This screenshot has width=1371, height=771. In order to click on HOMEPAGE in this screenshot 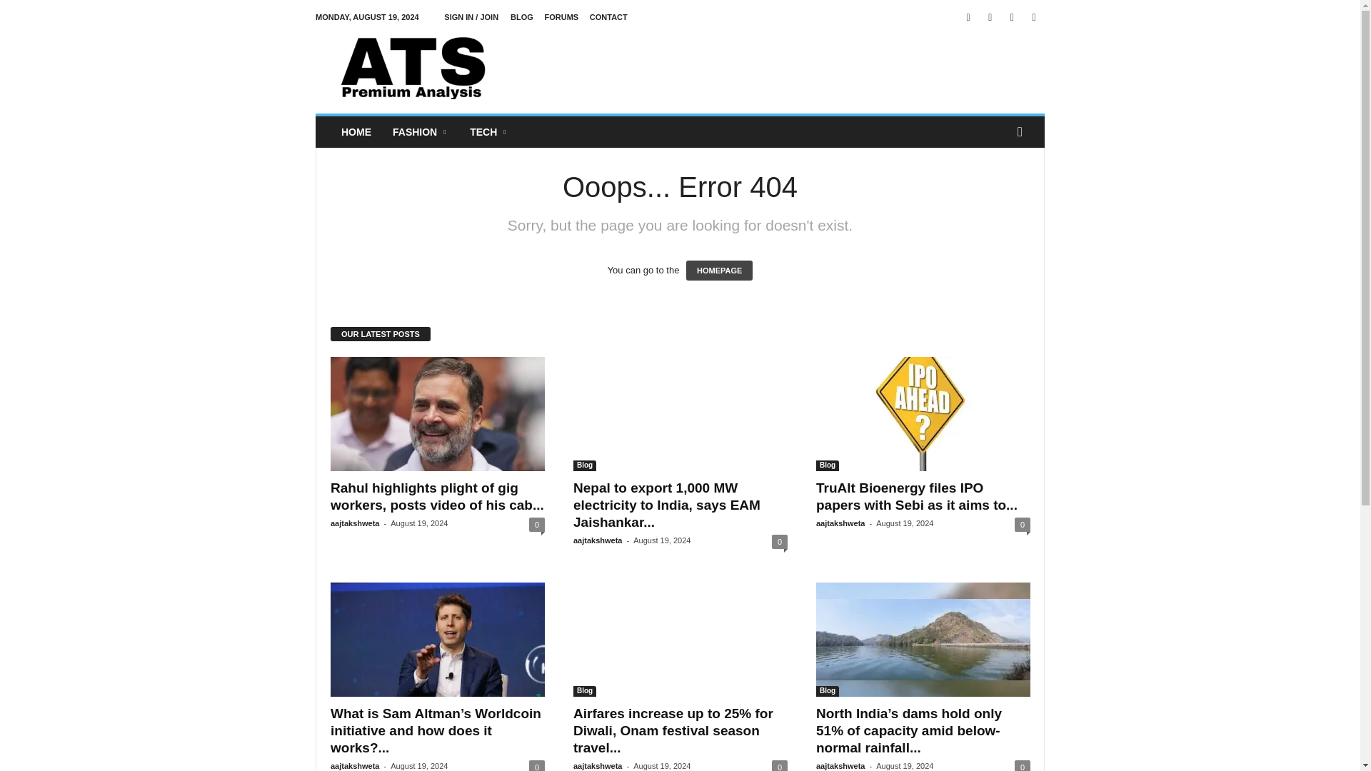, I will do `click(720, 271)`.